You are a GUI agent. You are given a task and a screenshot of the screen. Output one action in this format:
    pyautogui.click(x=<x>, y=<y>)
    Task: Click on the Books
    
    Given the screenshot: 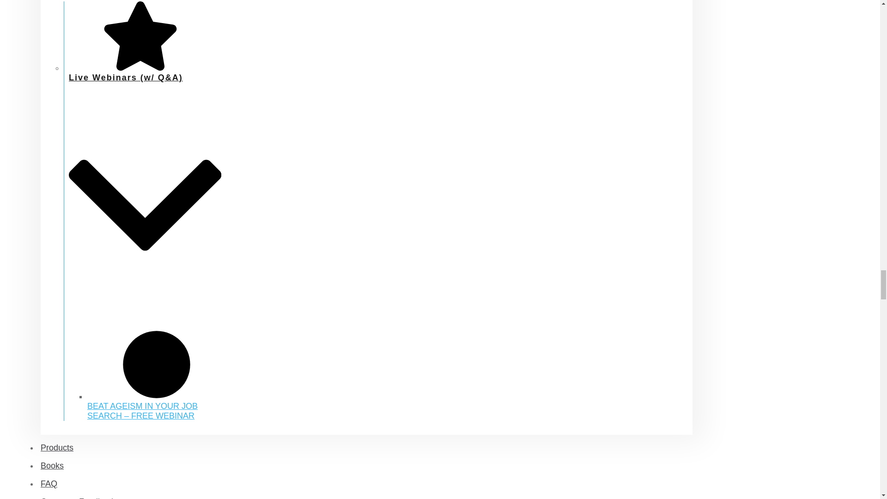 What is the action you would take?
    pyautogui.click(x=52, y=466)
    